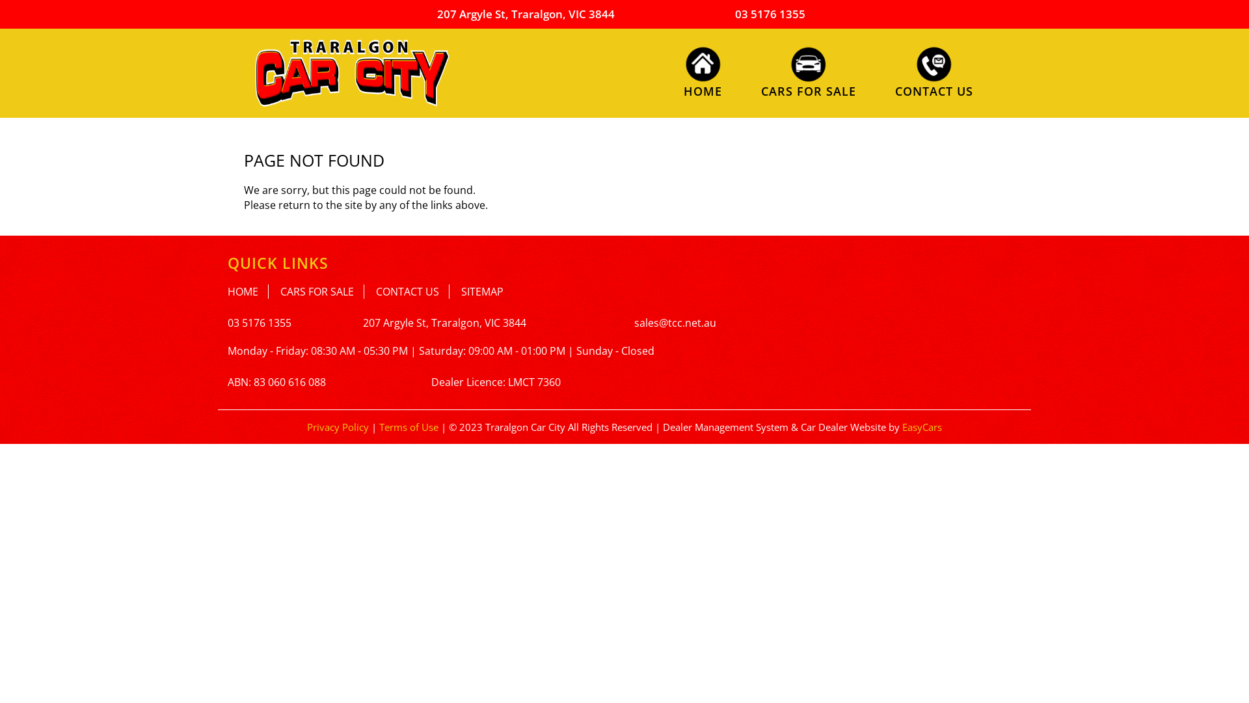 This screenshot has width=1249, height=703. Describe the element at coordinates (922, 427) in the screenshot. I see `EasyCars` at that location.